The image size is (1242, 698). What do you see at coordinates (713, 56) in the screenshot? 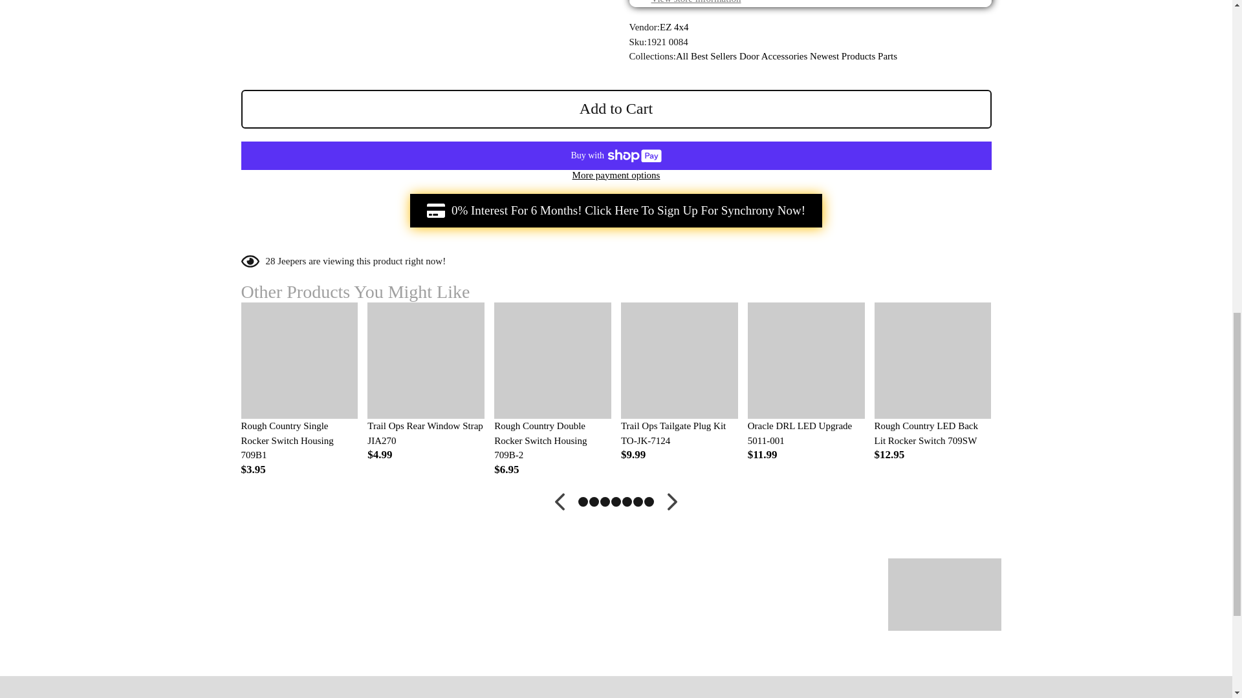
I see `Best Sellers` at bounding box center [713, 56].